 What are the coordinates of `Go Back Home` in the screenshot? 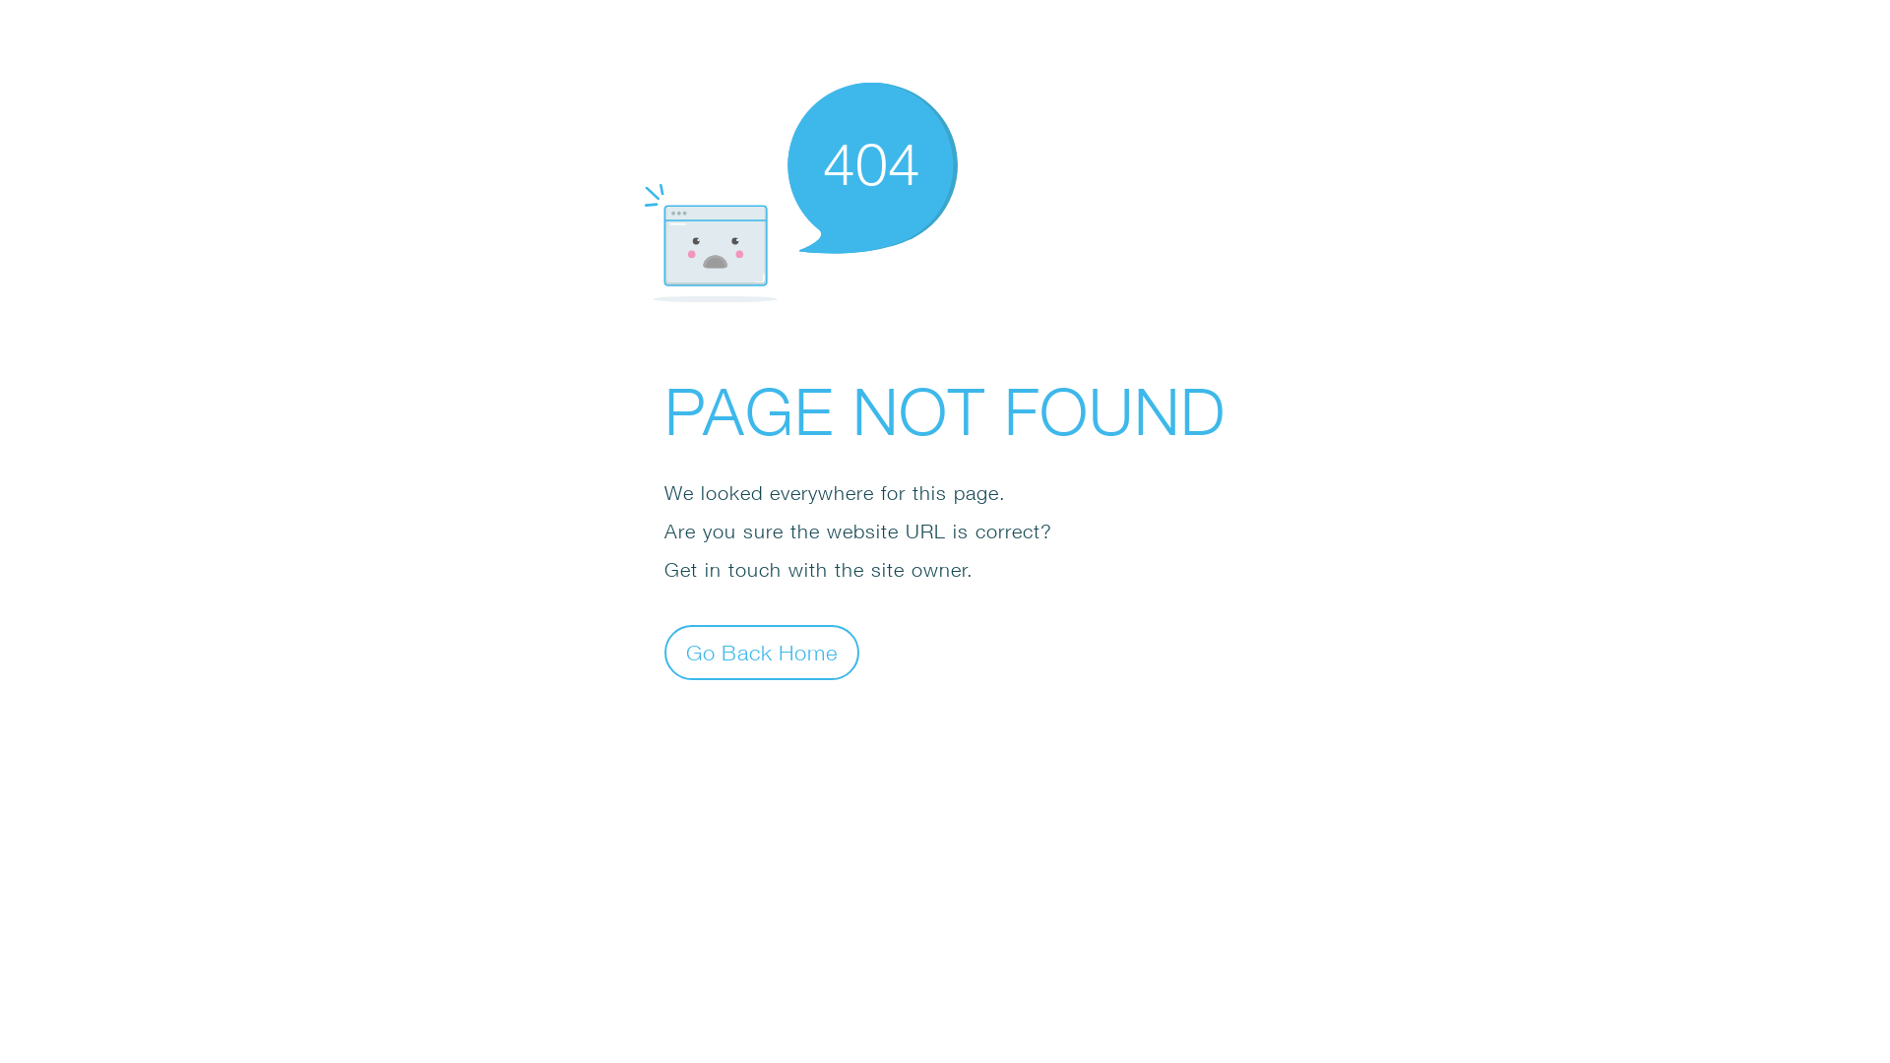 It's located at (762, 652).